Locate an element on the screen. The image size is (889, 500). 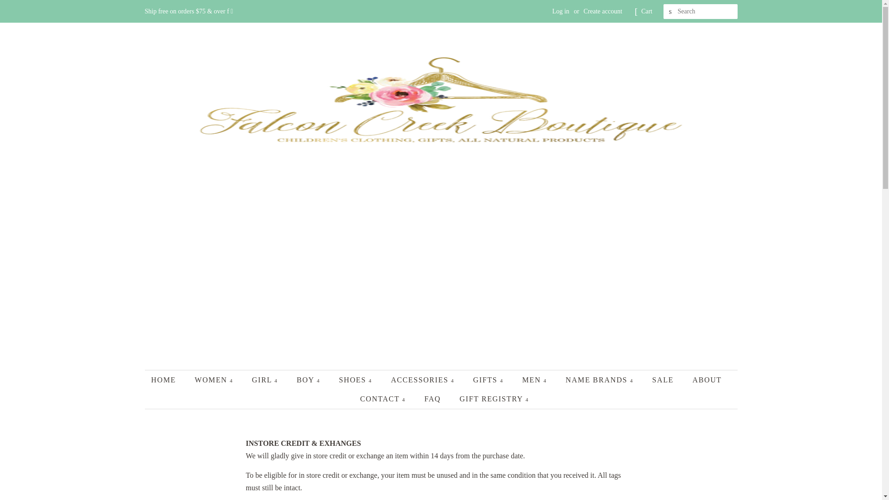
SEARCH is located at coordinates (670, 12).